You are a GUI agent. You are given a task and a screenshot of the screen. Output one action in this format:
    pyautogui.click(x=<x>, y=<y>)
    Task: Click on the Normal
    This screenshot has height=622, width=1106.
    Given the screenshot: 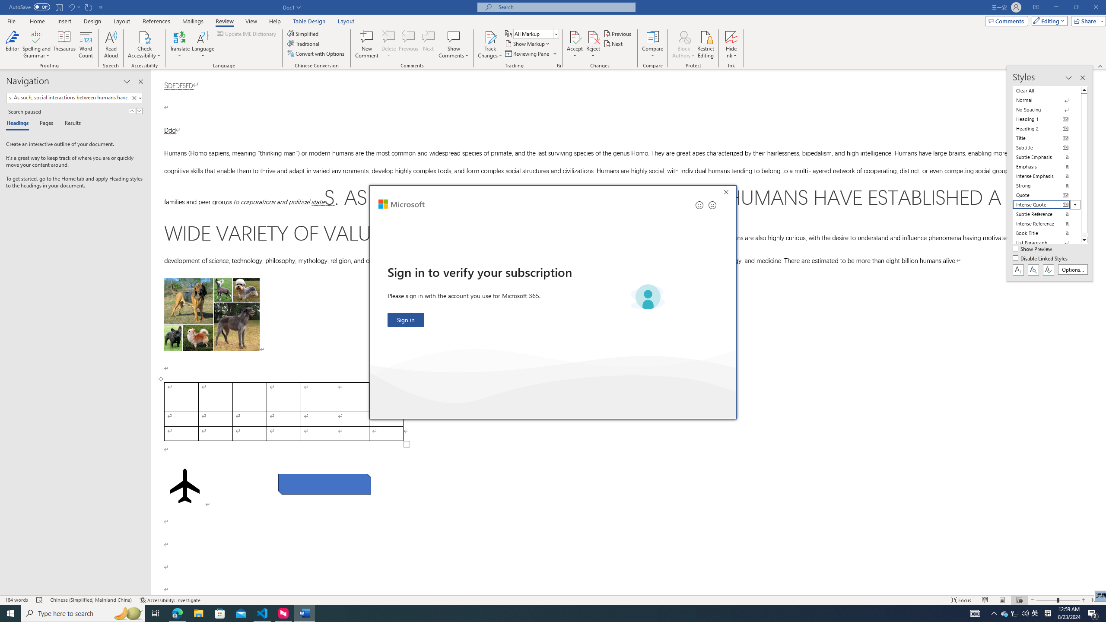 What is the action you would take?
    pyautogui.click(x=1046, y=100)
    